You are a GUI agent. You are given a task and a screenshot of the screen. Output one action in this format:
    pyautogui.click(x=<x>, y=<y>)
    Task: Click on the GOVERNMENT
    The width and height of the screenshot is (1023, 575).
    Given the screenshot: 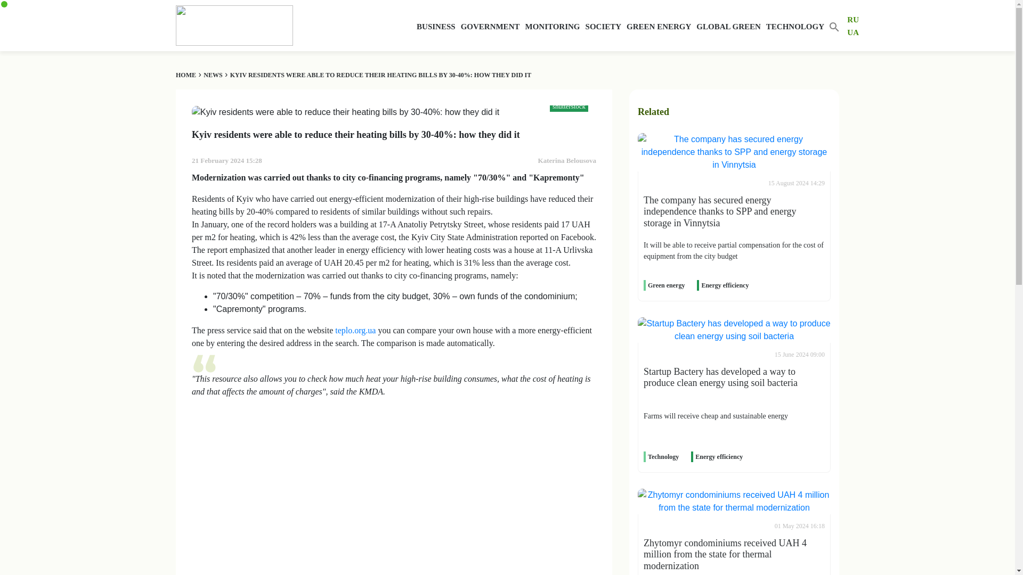 What is the action you would take?
    pyautogui.click(x=490, y=27)
    